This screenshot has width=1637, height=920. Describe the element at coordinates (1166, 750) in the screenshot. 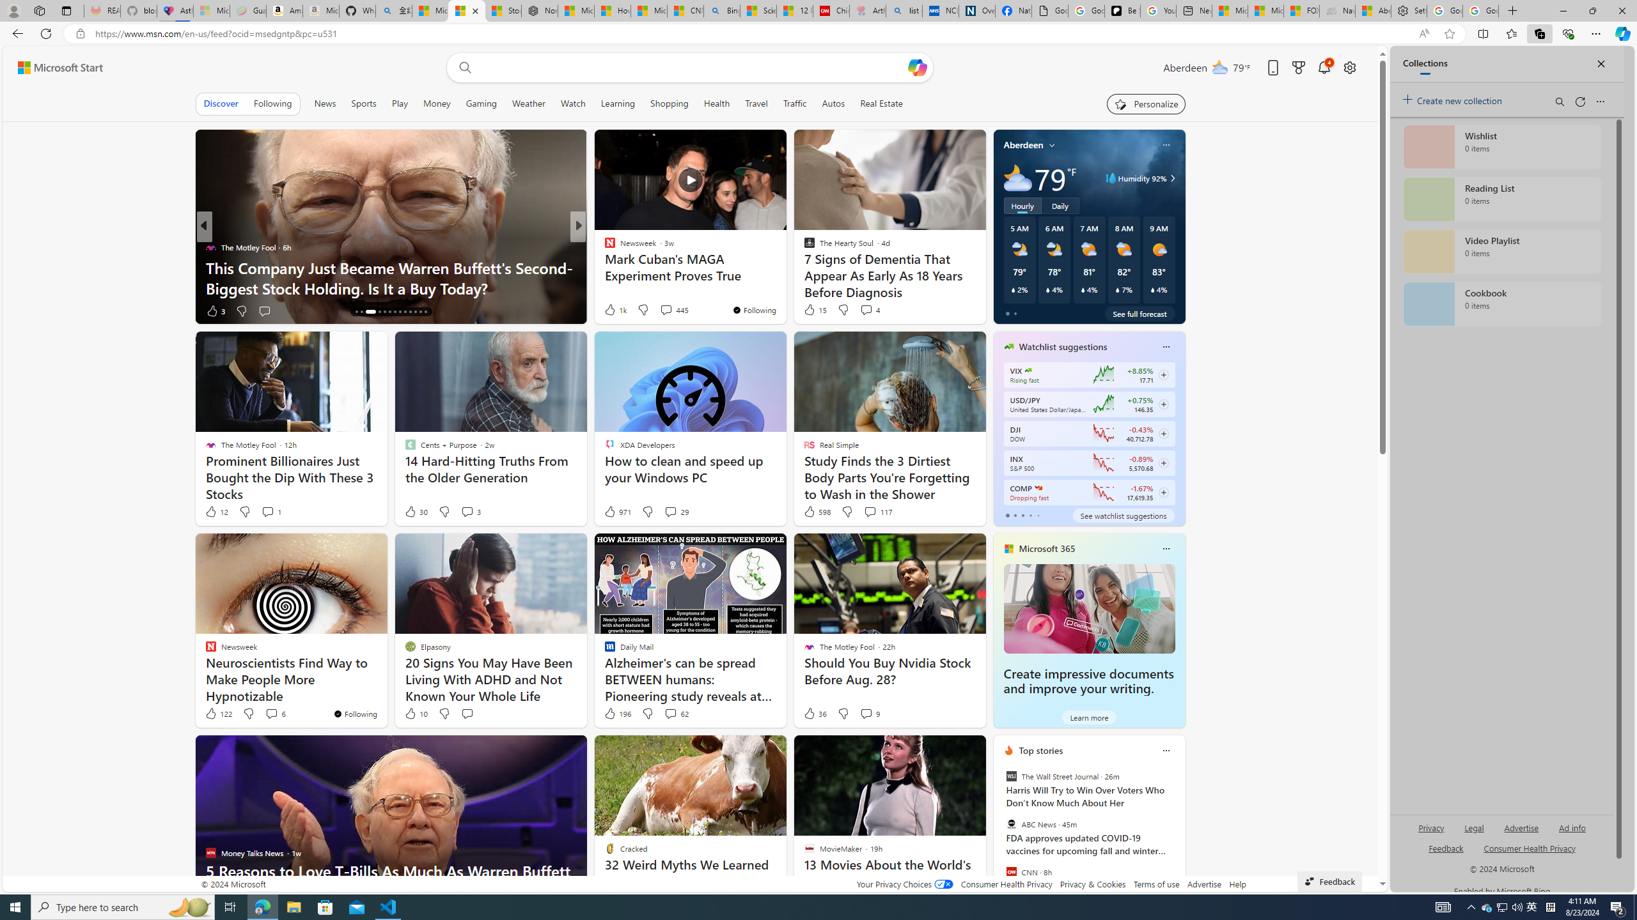

I see `Class: icon-img` at that location.